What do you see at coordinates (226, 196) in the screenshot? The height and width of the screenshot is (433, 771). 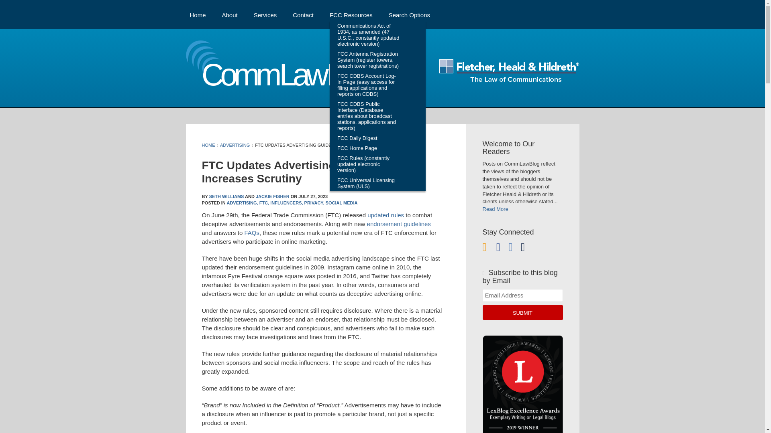 I see `SETH WILLIAMS` at bounding box center [226, 196].